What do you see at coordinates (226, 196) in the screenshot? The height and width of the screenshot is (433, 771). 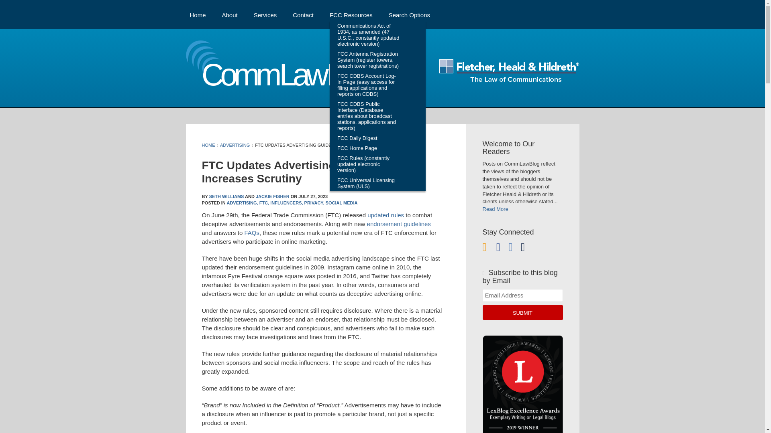 I see `SETH WILLIAMS` at bounding box center [226, 196].